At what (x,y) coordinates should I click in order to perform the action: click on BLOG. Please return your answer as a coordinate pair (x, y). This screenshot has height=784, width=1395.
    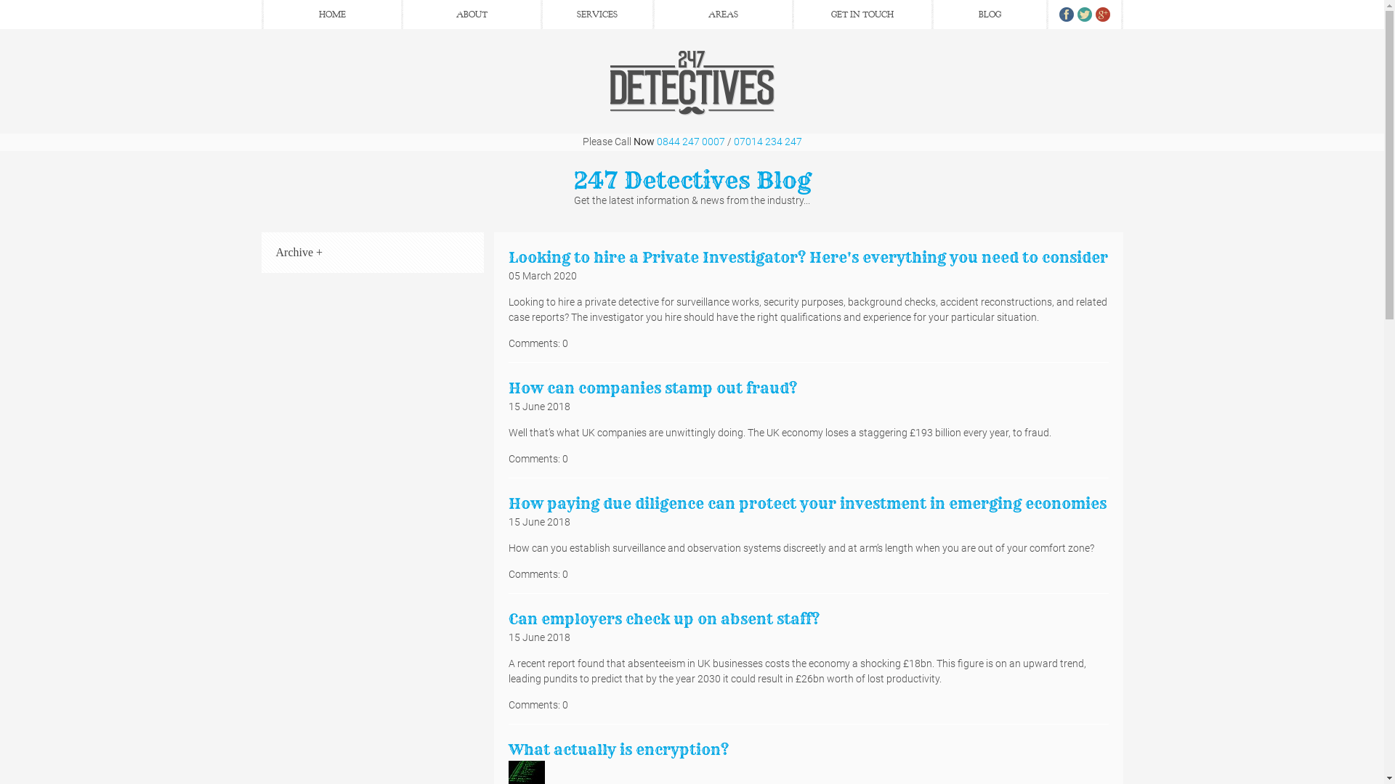
    Looking at the image, I should click on (990, 15).